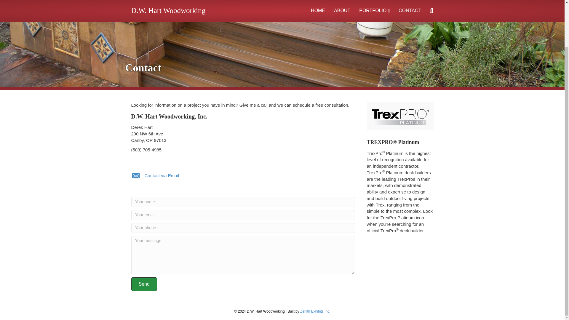 The width and height of the screenshot is (569, 320). Describe the element at coordinates (144, 284) in the screenshot. I see `Send` at that location.